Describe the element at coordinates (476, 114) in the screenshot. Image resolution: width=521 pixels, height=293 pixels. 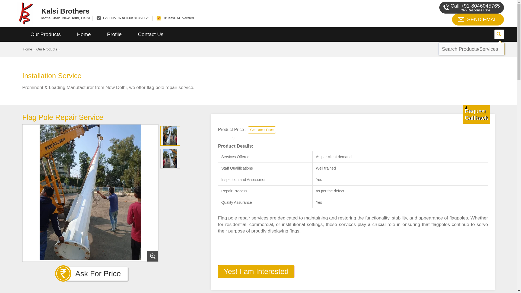
I see `Get a Call from us` at that location.